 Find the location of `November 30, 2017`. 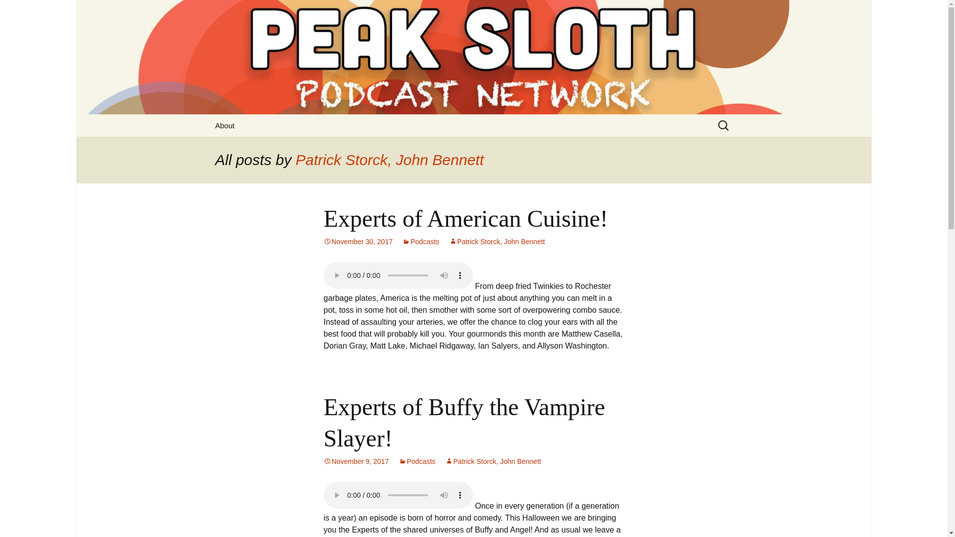

November 30, 2017 is located at coordinates (358, 242).